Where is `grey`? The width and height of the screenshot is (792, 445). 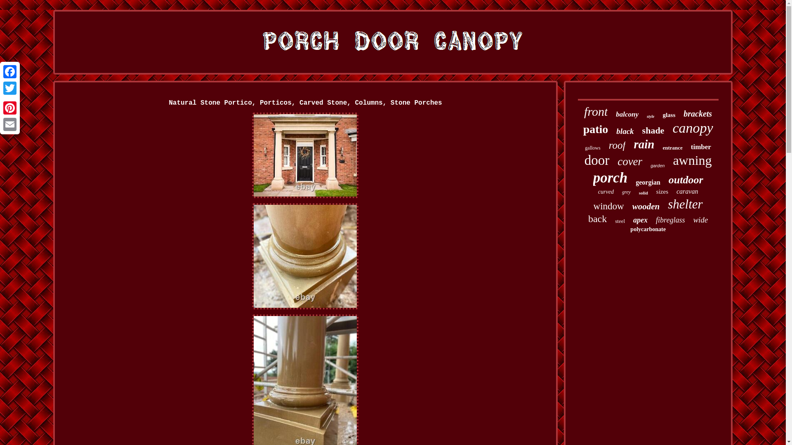
grey is located at coordinates (626, 192).